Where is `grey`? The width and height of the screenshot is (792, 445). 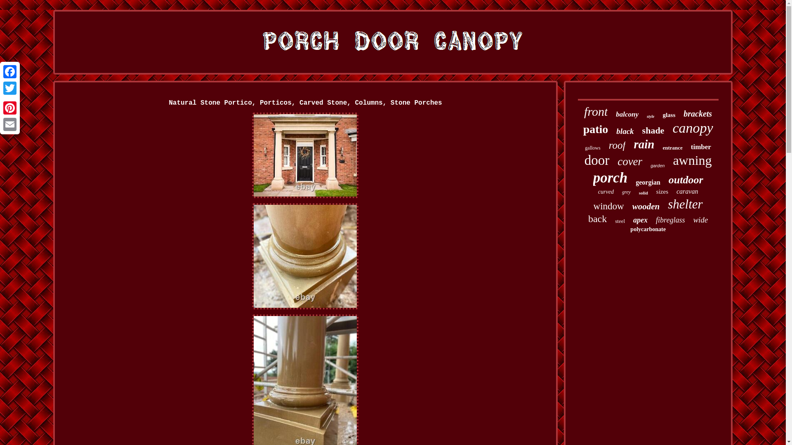
grey is located at coordinates (626, 192).